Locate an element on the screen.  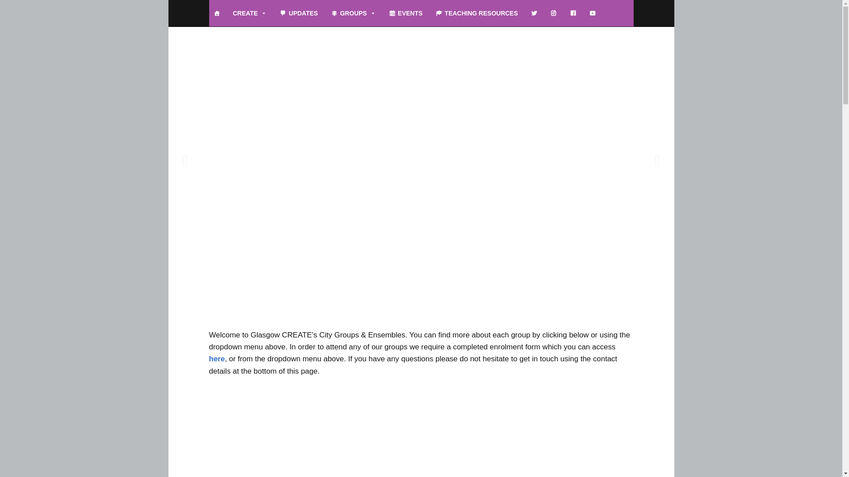
TEACHING RESOURCES is located at coordinates (477, 13).